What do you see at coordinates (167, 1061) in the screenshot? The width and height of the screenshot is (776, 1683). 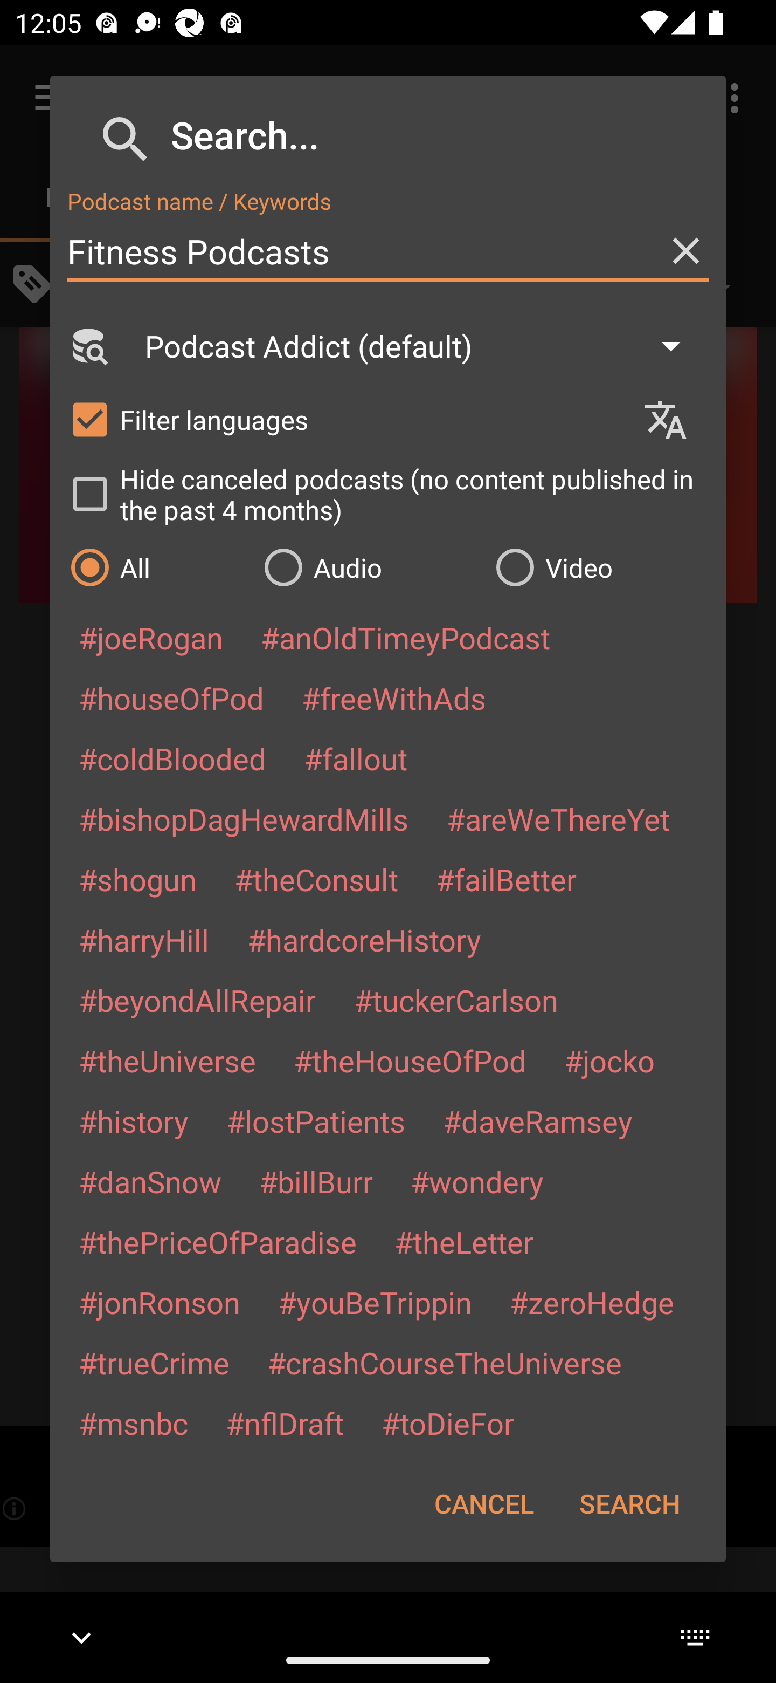 I see `#theUniverse` at bounding box center [167, 1061].